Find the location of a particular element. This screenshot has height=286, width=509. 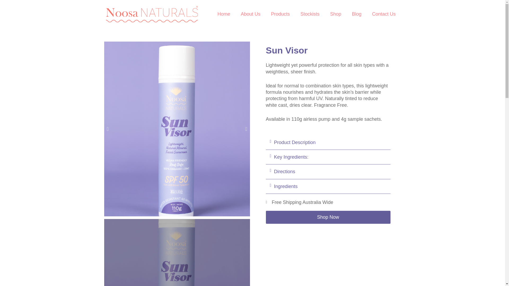

Product Description is located at coordinates (295, 142).